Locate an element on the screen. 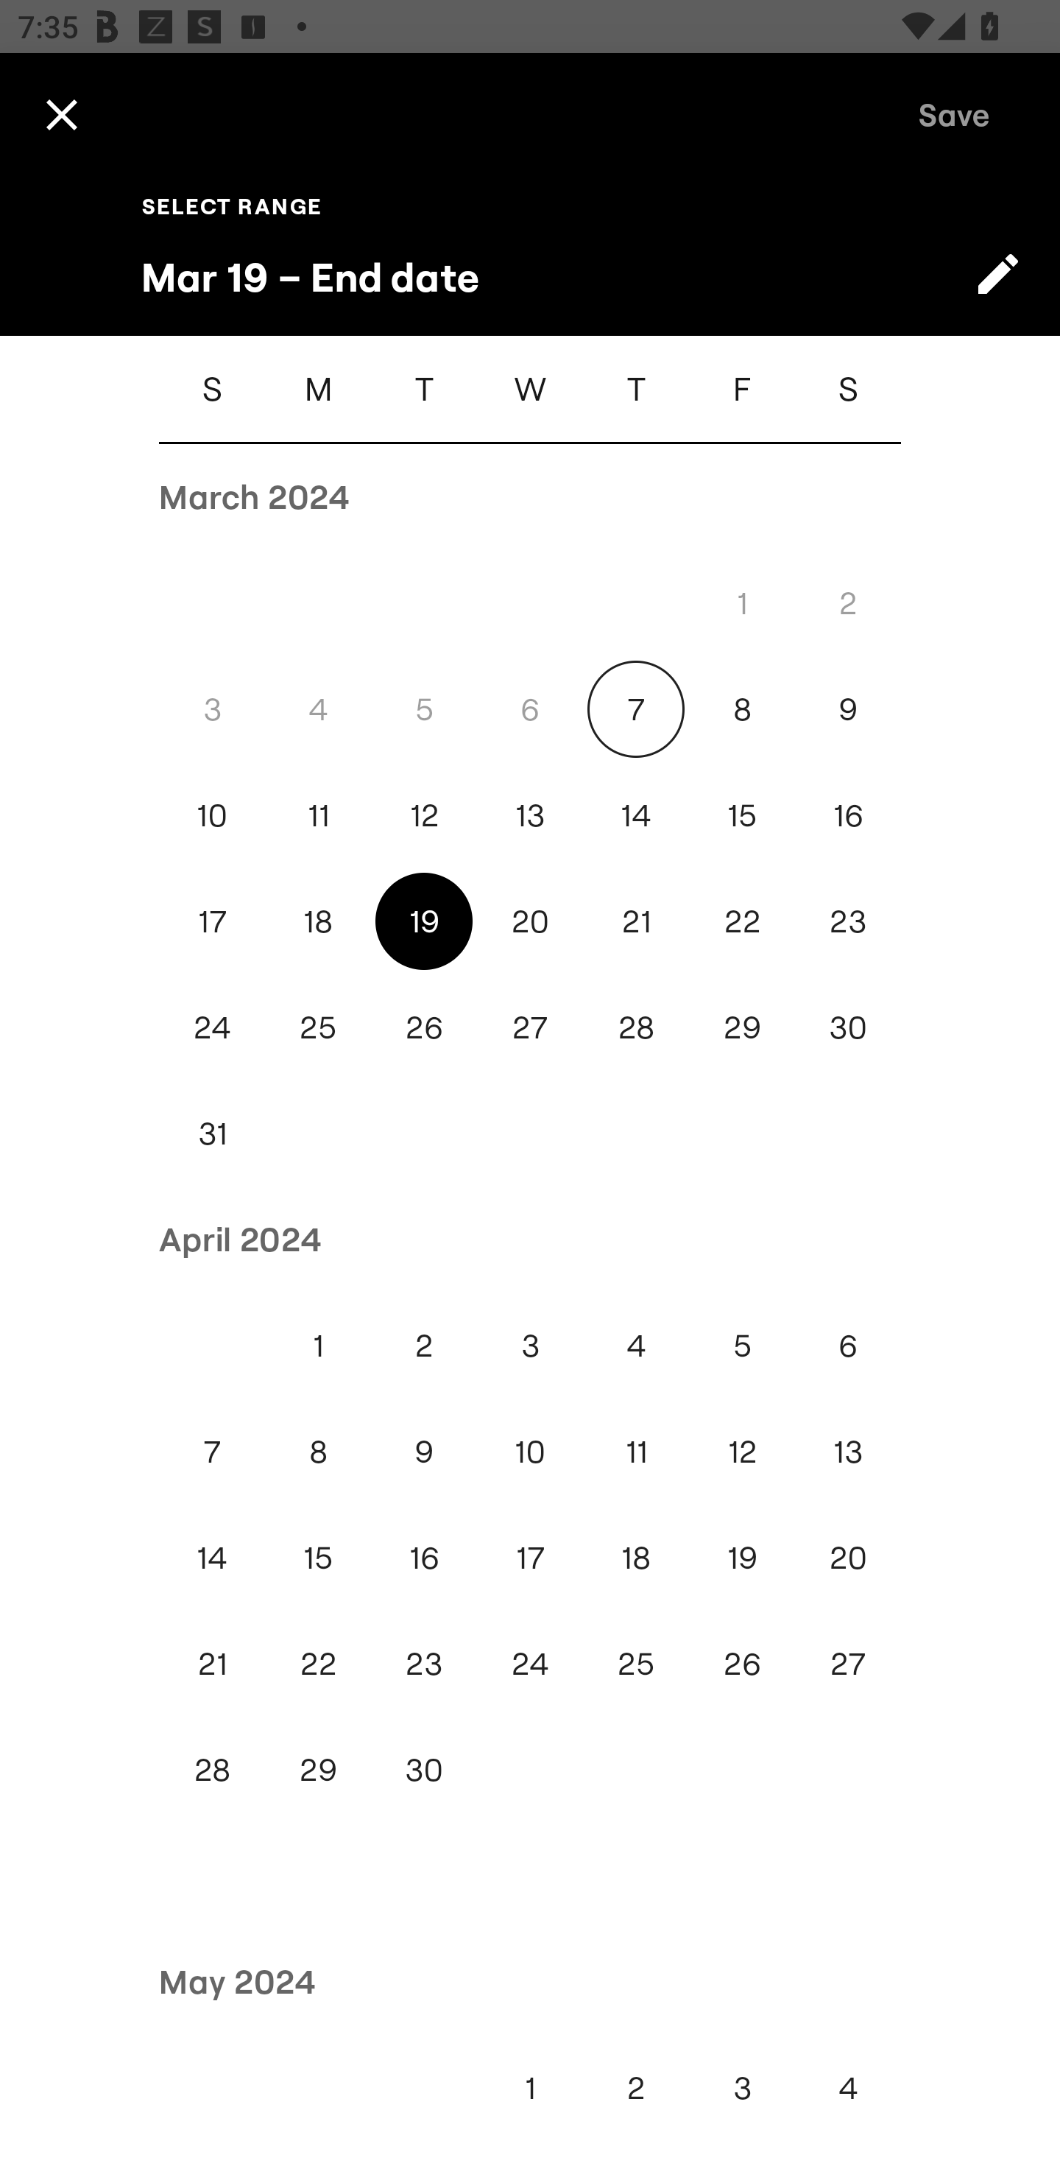 The width and height of the screenshot is (1060, 2180). 22 Fri, Mar 22 is located at coordinates (742, 921).